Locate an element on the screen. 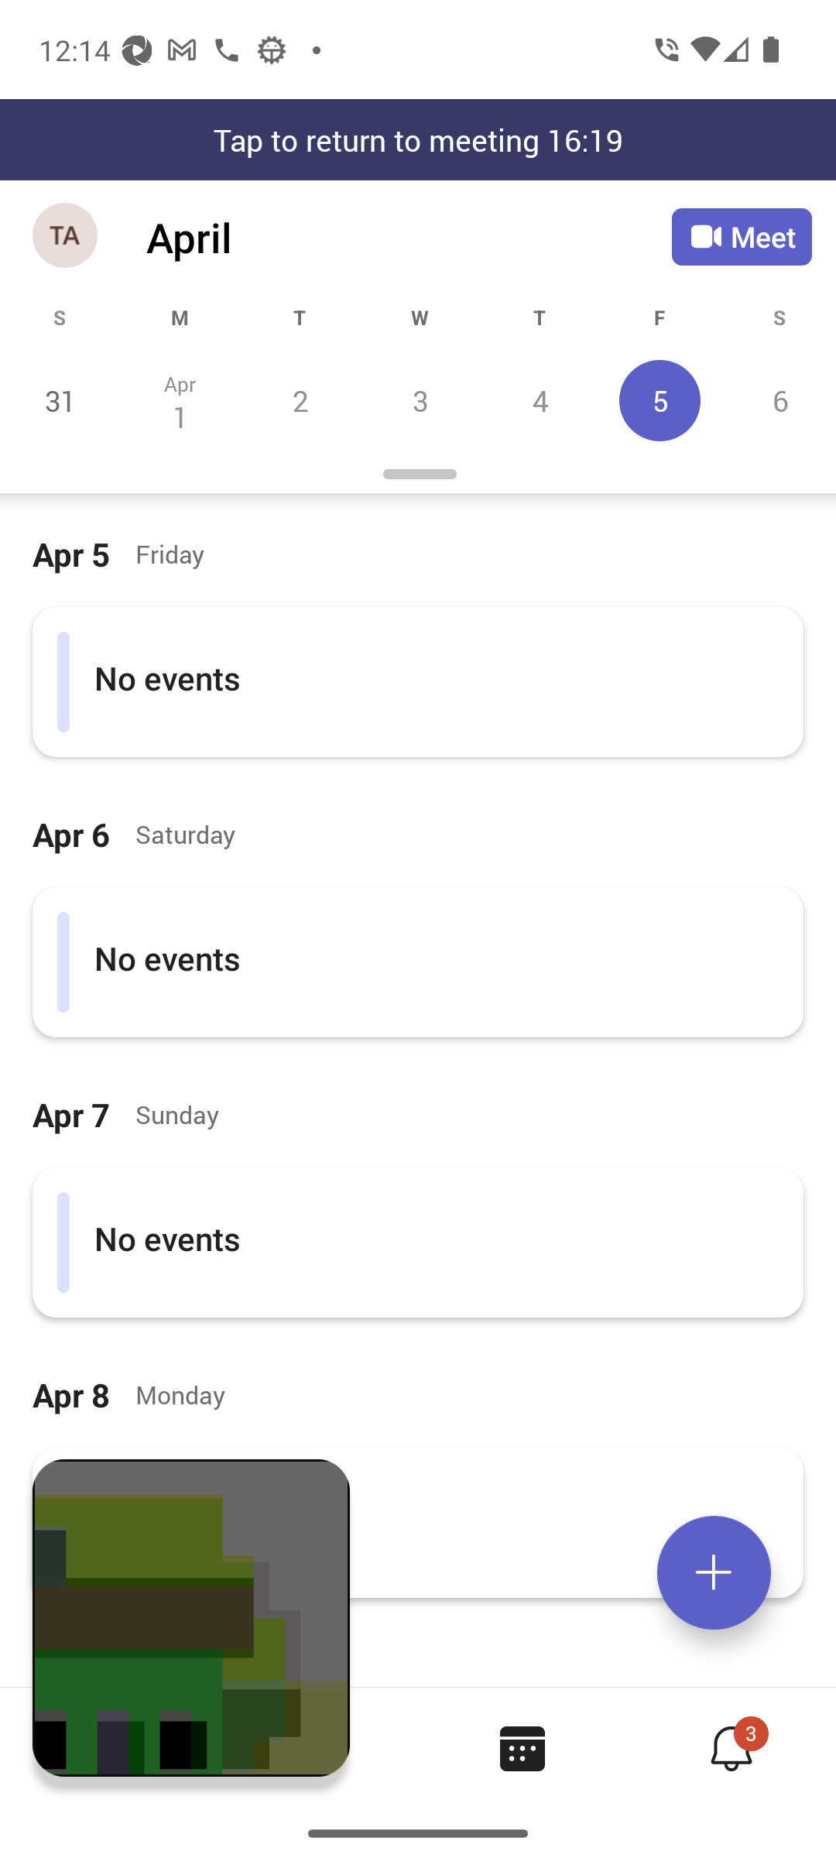 This screenshot has width=836, height=1858. Saturday, April 6 6 is located at coordinates (777, 400).